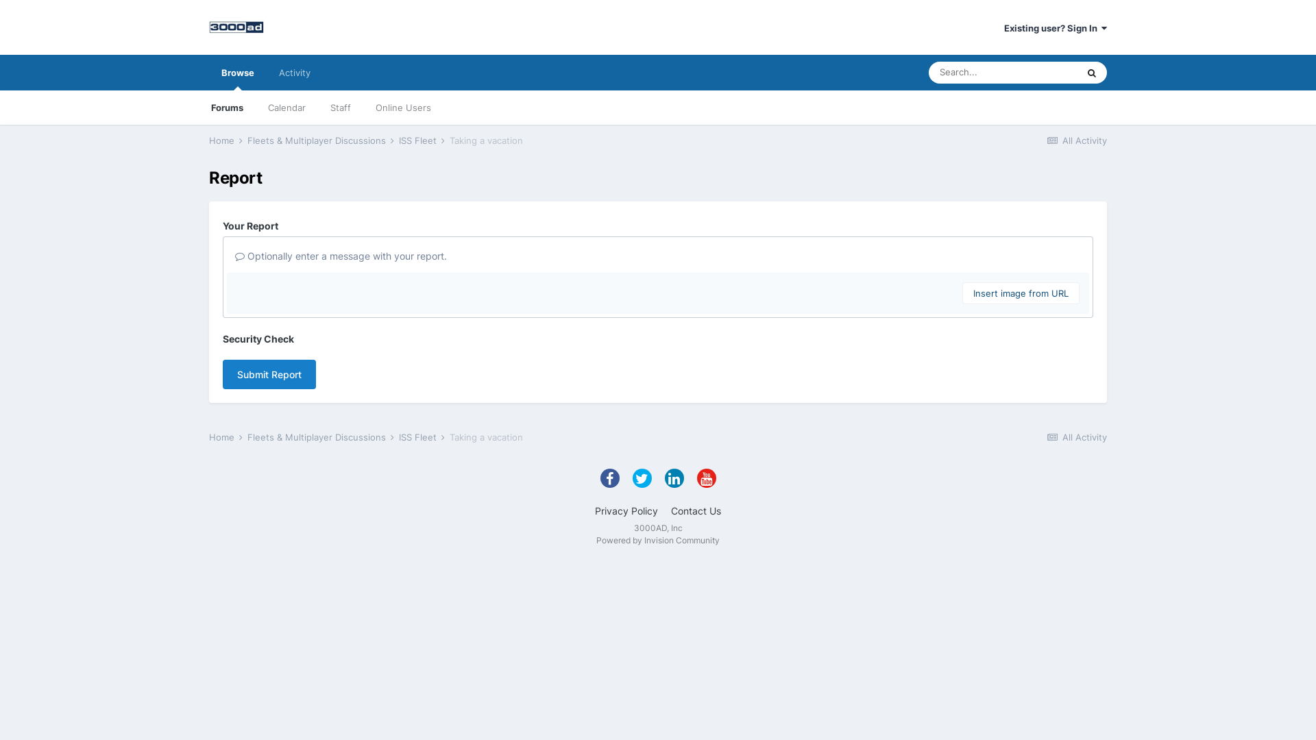 This screenshot has width=1316, height=740. I want to click on Taking a vacation, so click(487, 140).